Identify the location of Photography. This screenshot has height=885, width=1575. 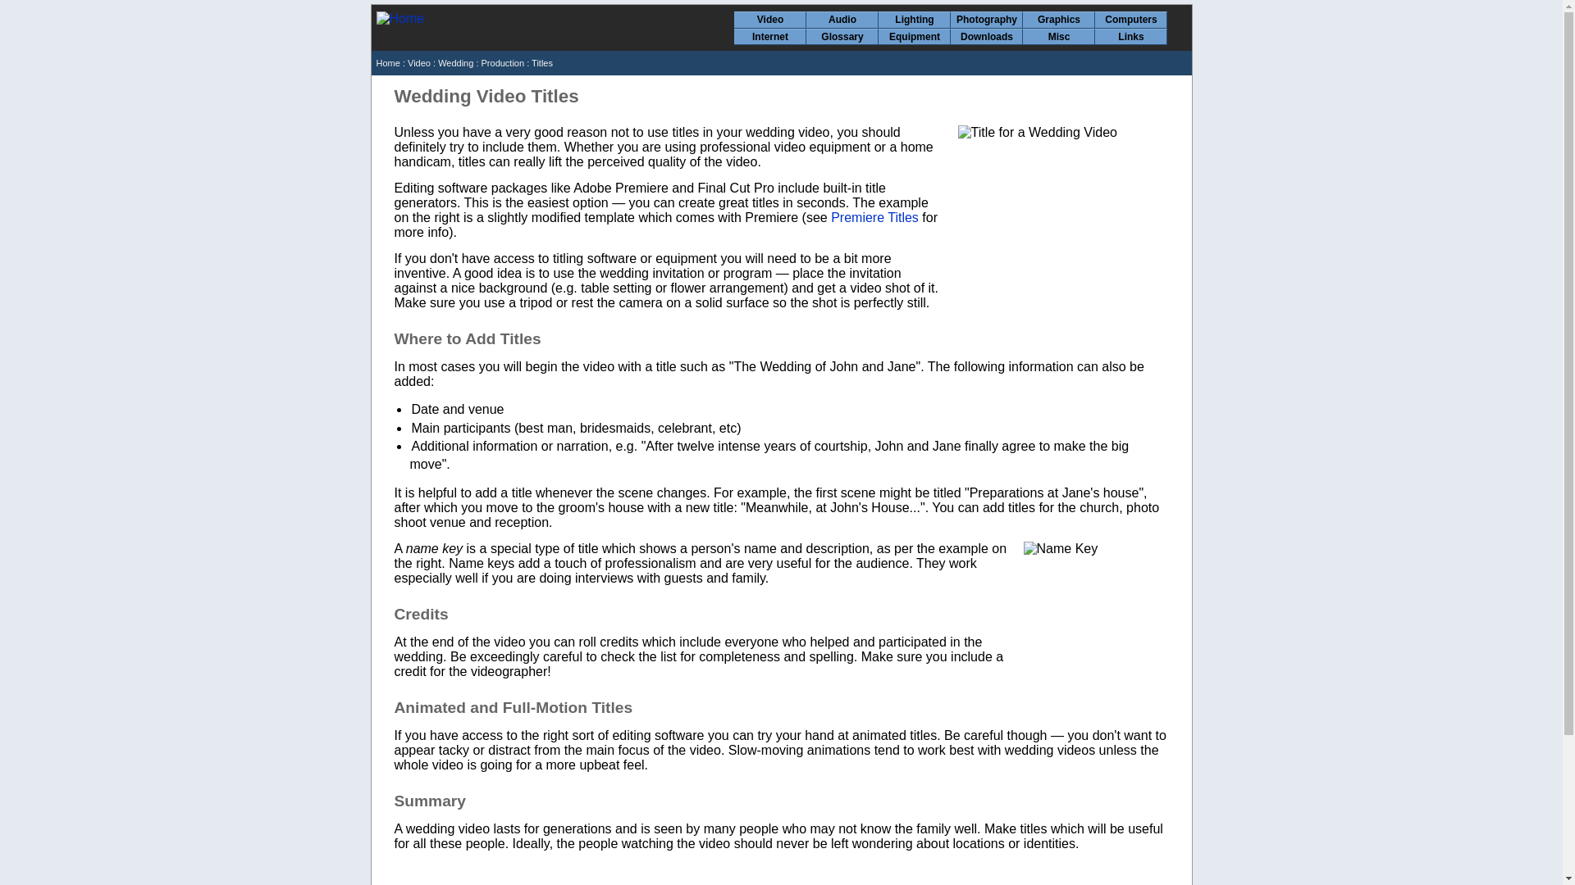
(986, 20).